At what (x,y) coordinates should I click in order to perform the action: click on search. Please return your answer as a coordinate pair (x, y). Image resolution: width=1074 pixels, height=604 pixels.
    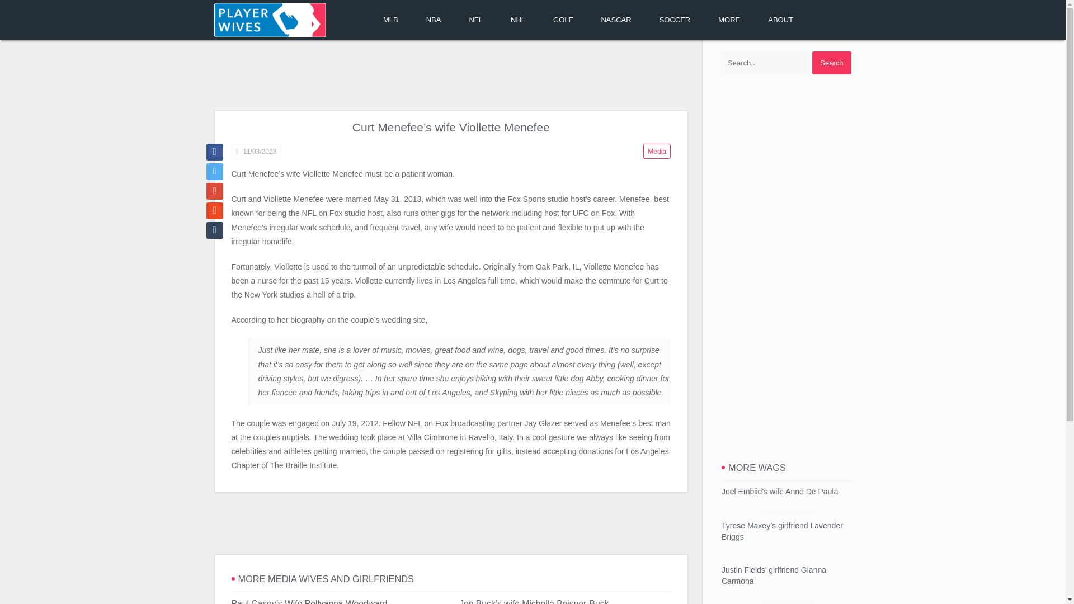
    Looking at the image, I should click on (831, 63).